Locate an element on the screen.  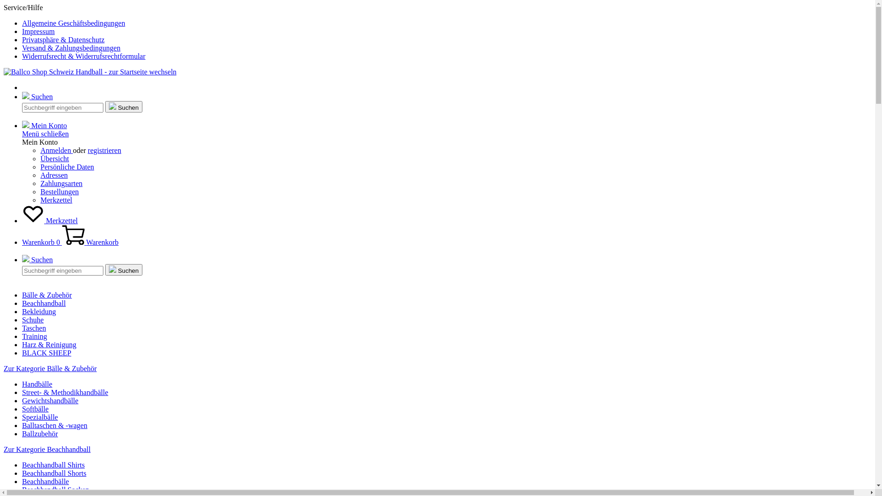
Schuhe is located at coordinates (33, 320).